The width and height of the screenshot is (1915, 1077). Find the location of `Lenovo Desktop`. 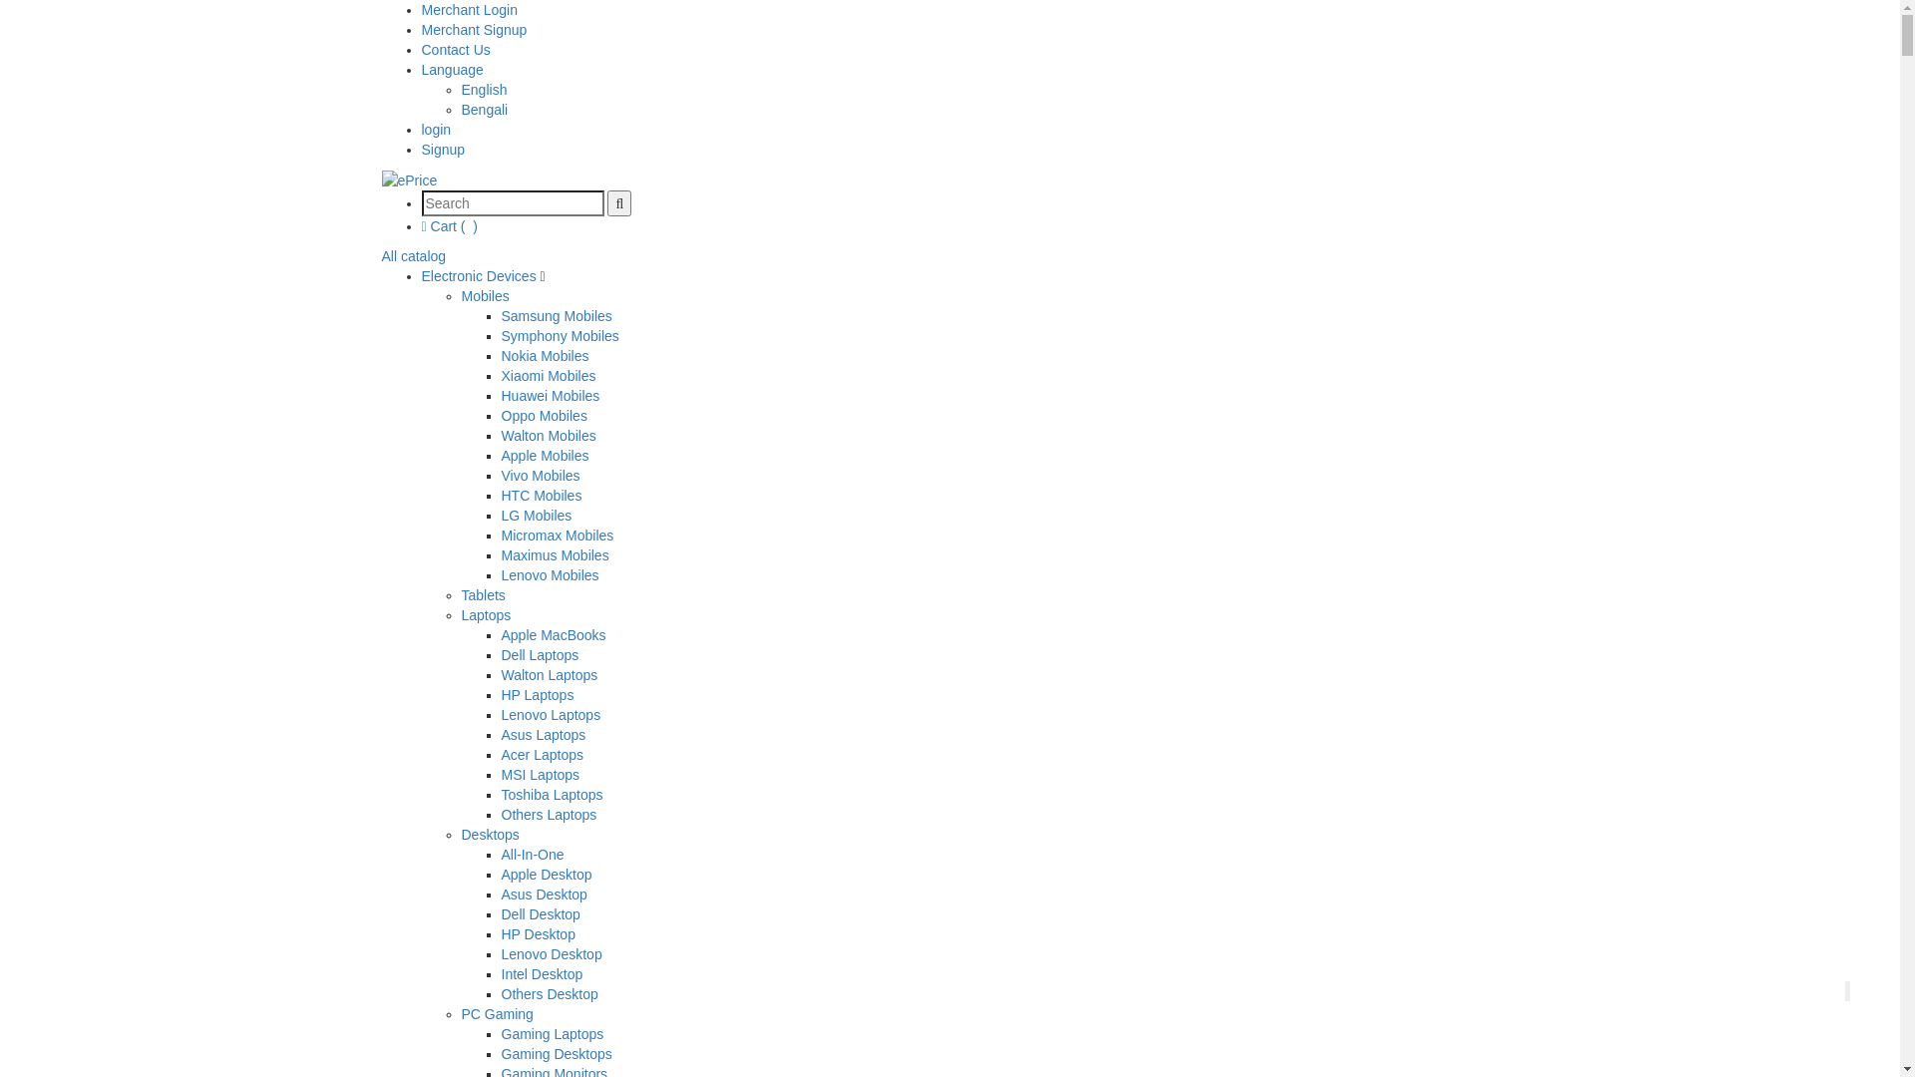

Lenovo Desktop is located at coordinates (551, 954).